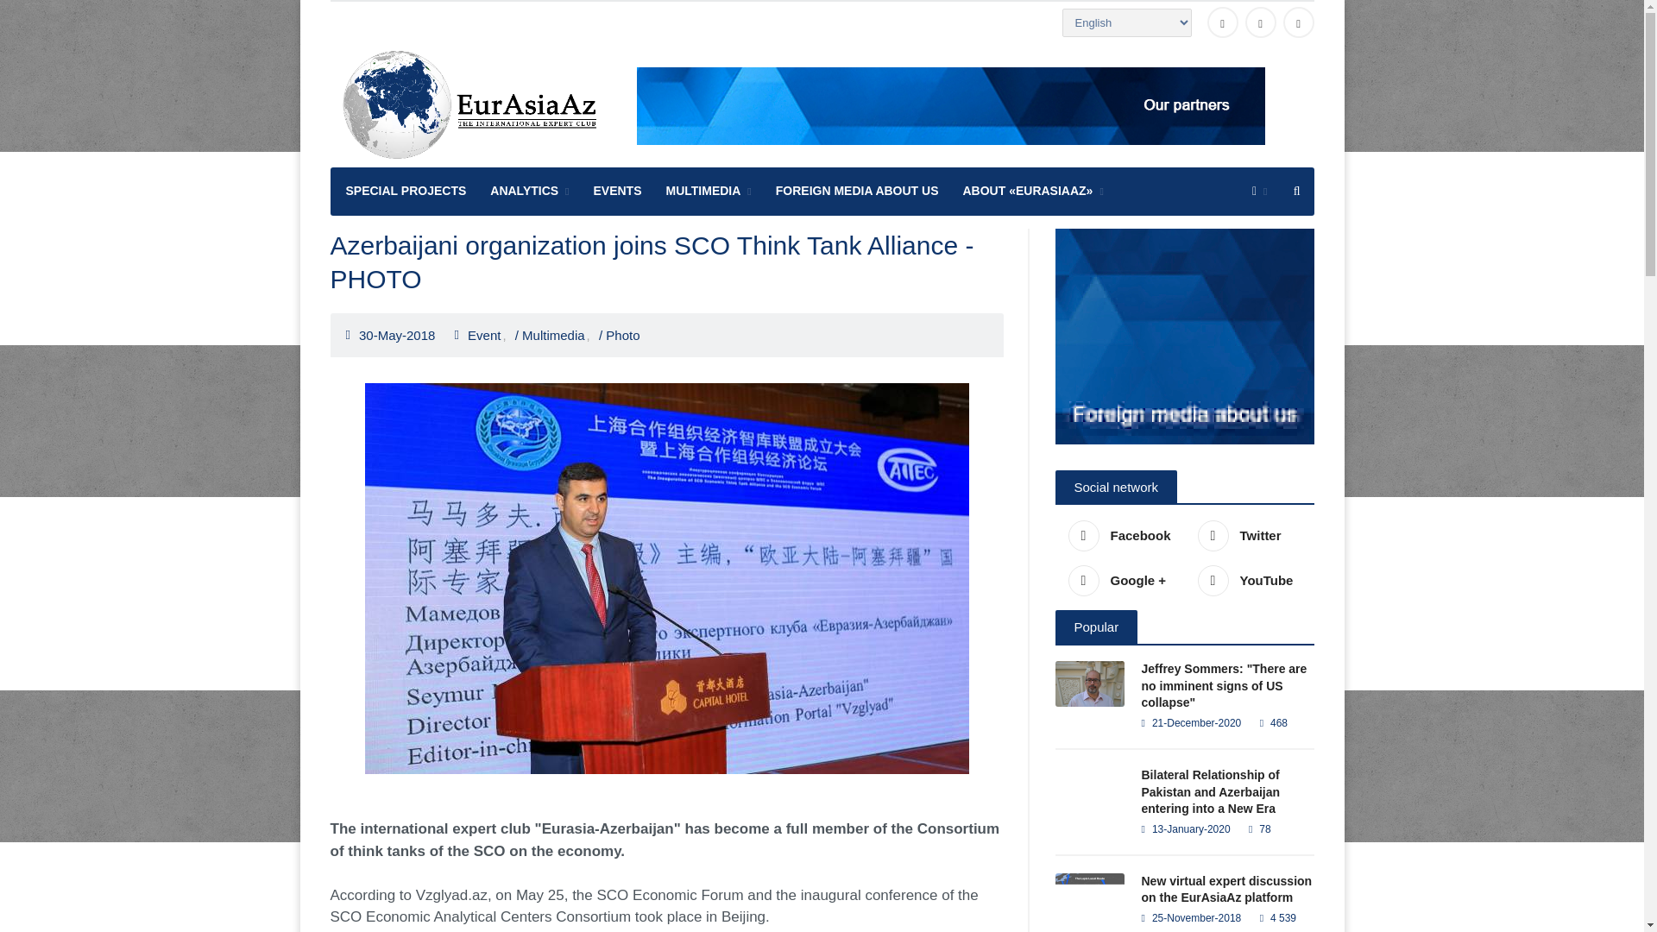 This screenshot has height=932, width=1657. I want to click on ANALYTICS, so click(530, 192).